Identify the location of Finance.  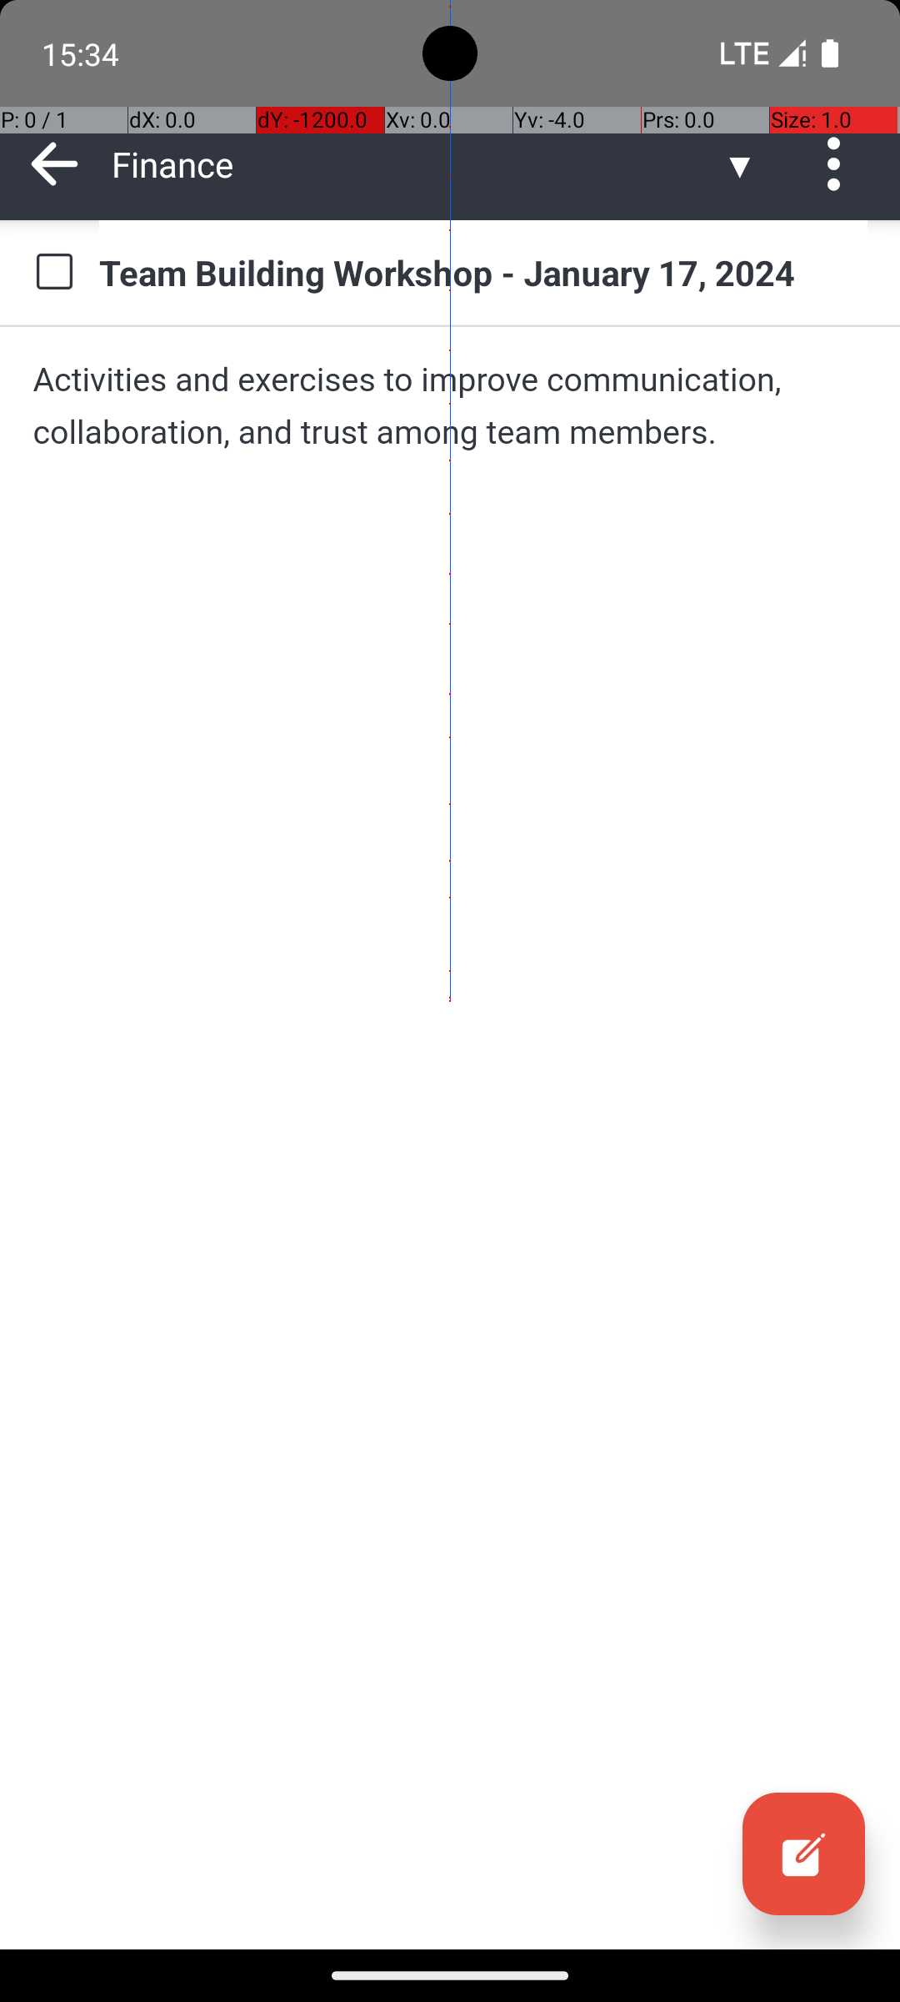
(417, 163).